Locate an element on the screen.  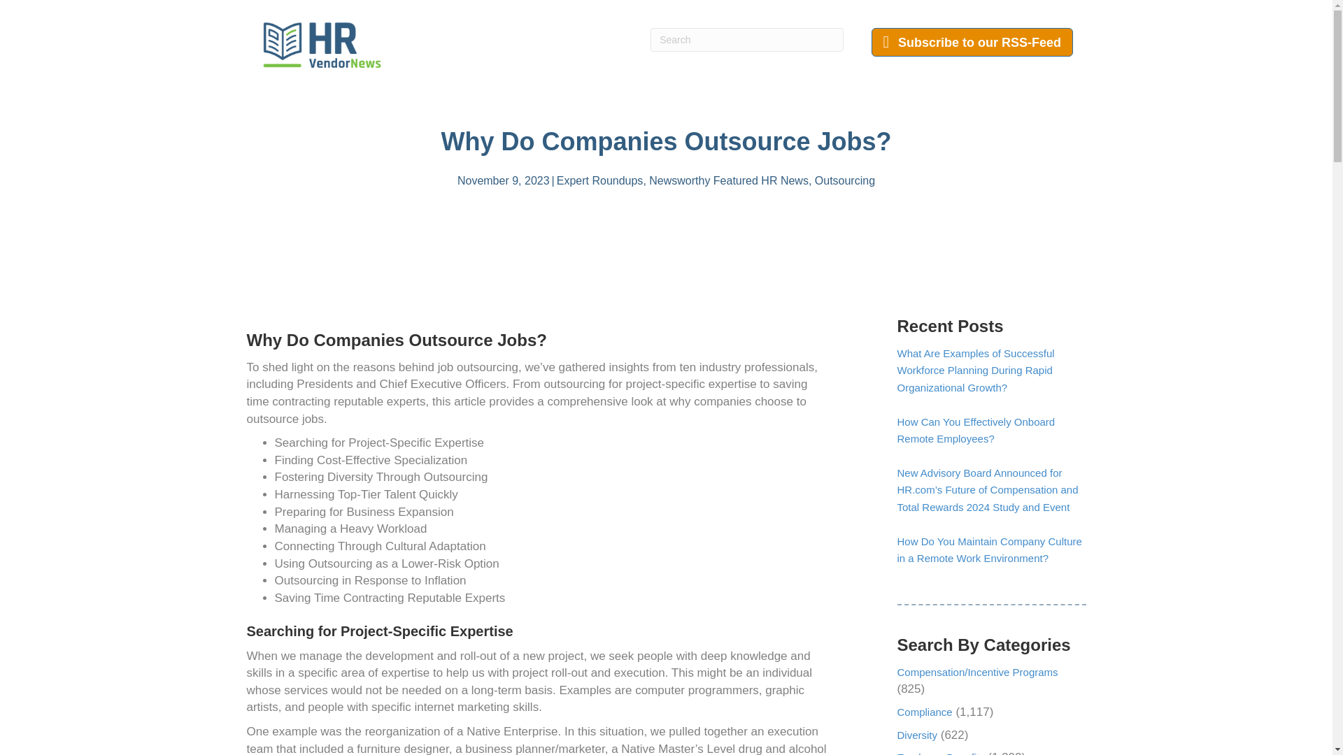
Type and press Enter to search. is located at coordinates (746, 39).